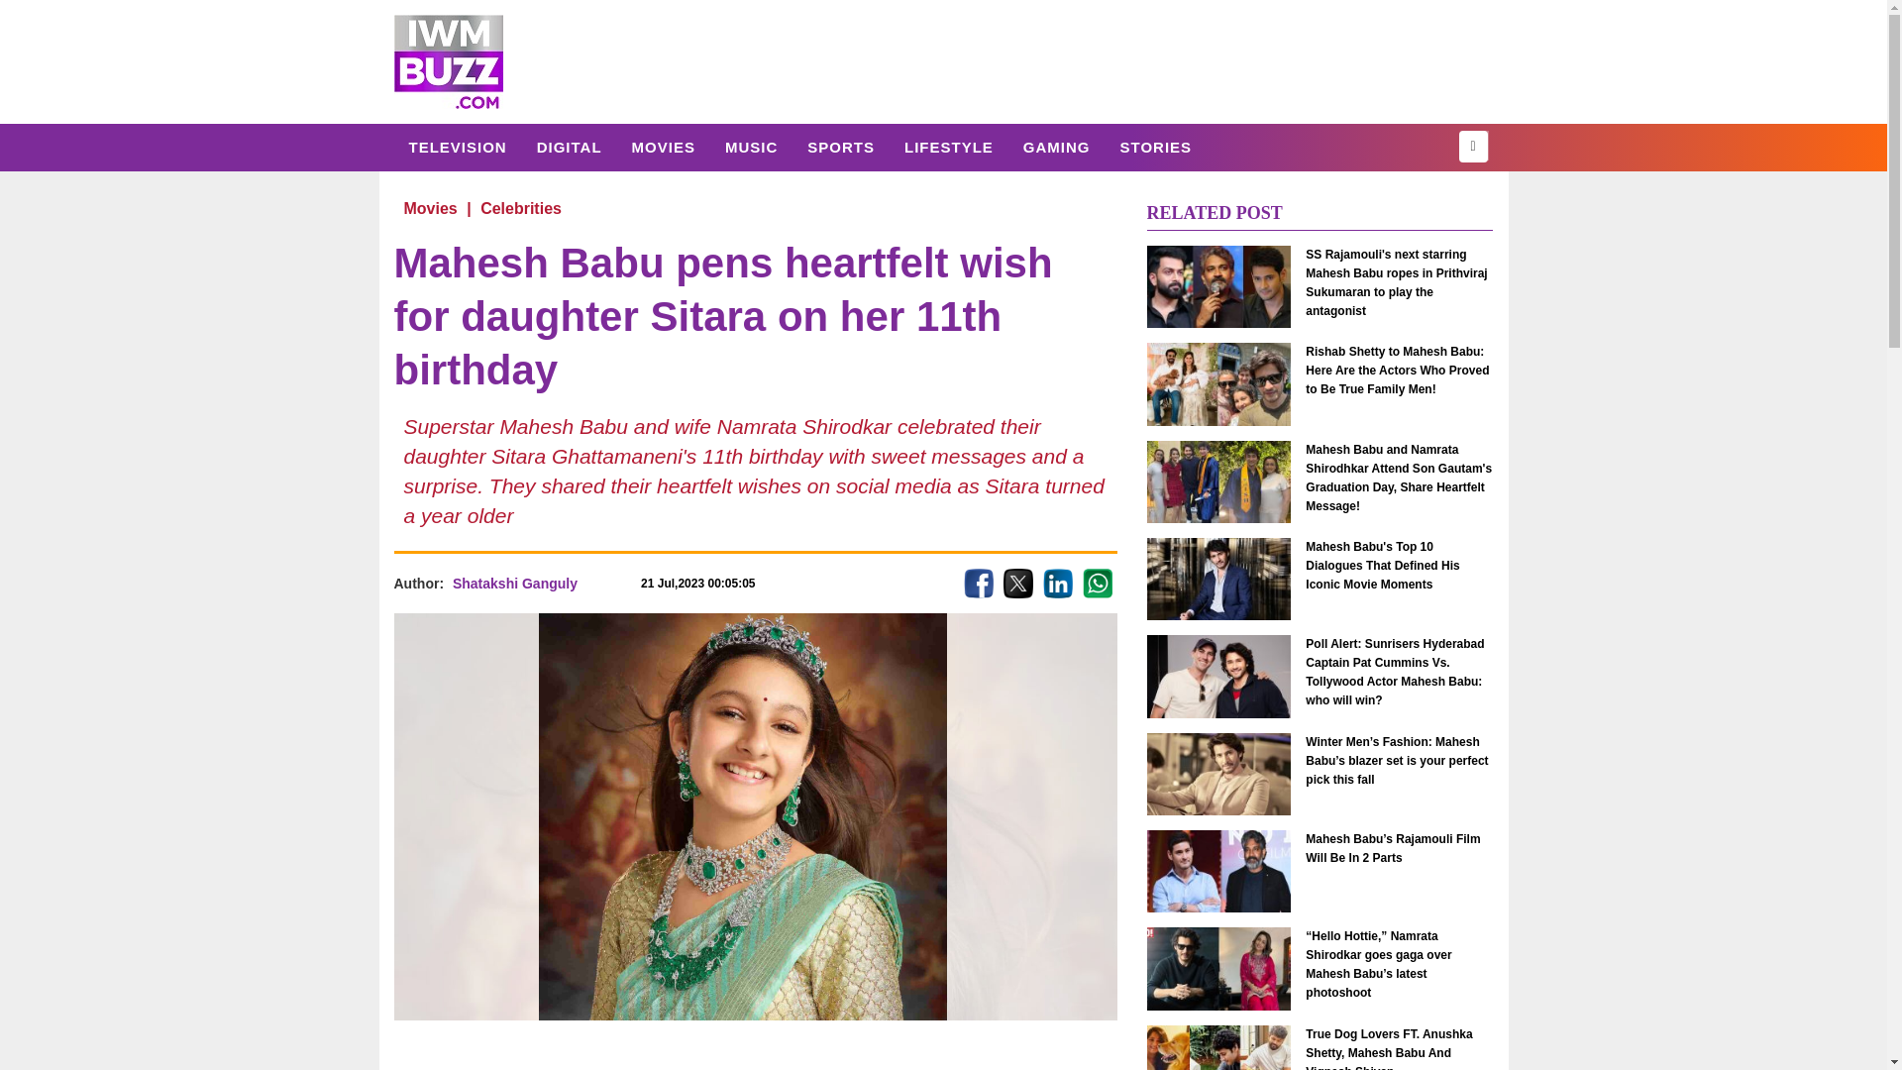 This screenshot has width=1902, height=1070. I want to click on STORIES, so click(1155, 147).